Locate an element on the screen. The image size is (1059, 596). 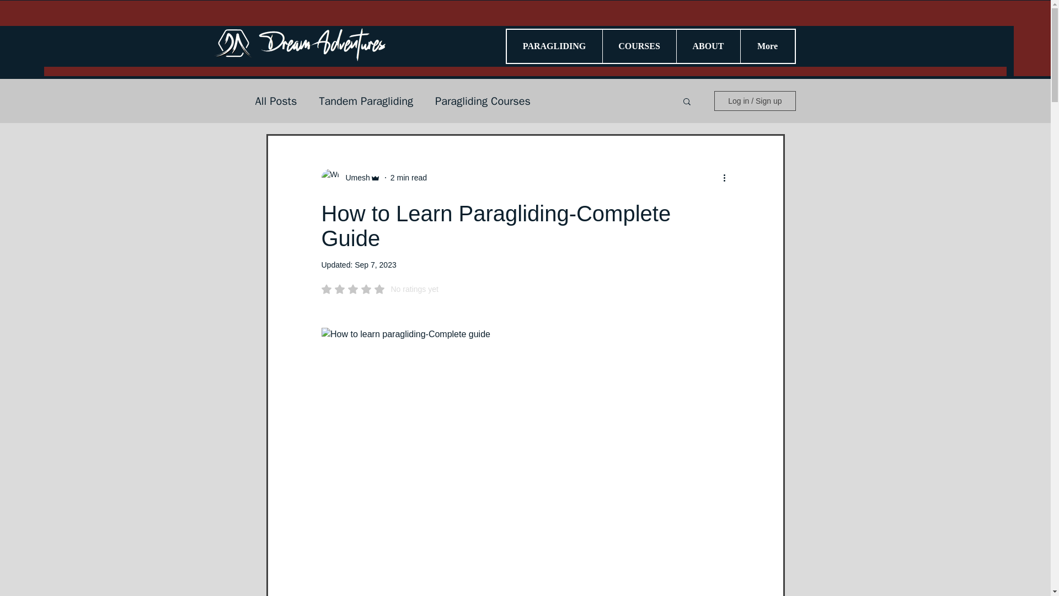
Umesh is located at coordinates (354, 178).